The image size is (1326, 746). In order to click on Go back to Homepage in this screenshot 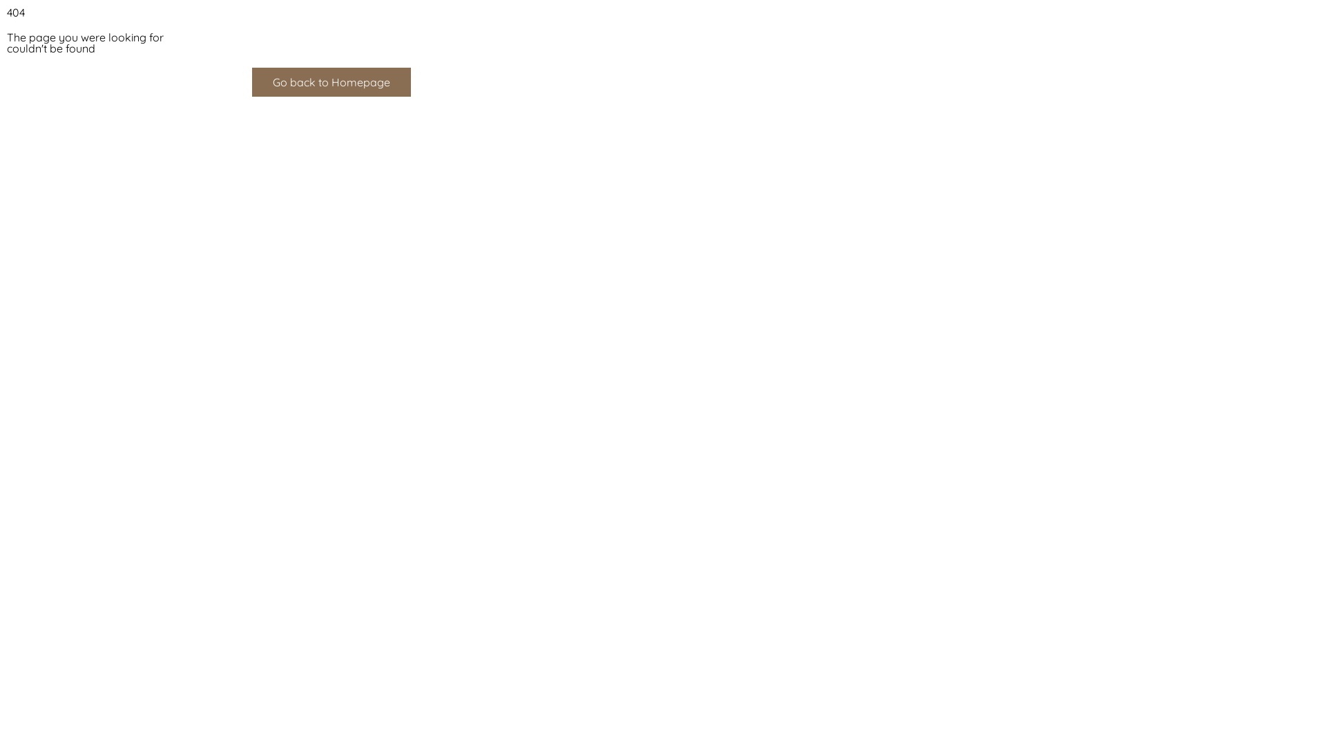, I will do `click(331, 82)`.